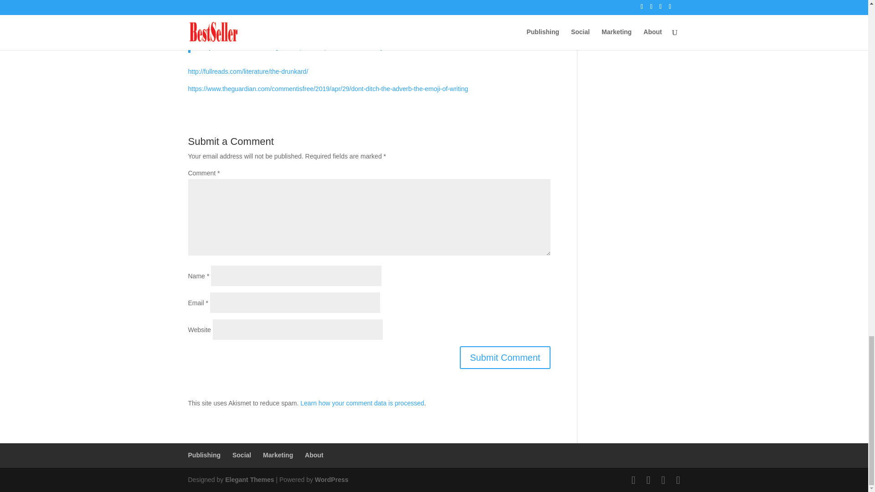 This screenshot has width=875, height=492. I want to click on Learn how your comment data is processed, so click(362, 403).